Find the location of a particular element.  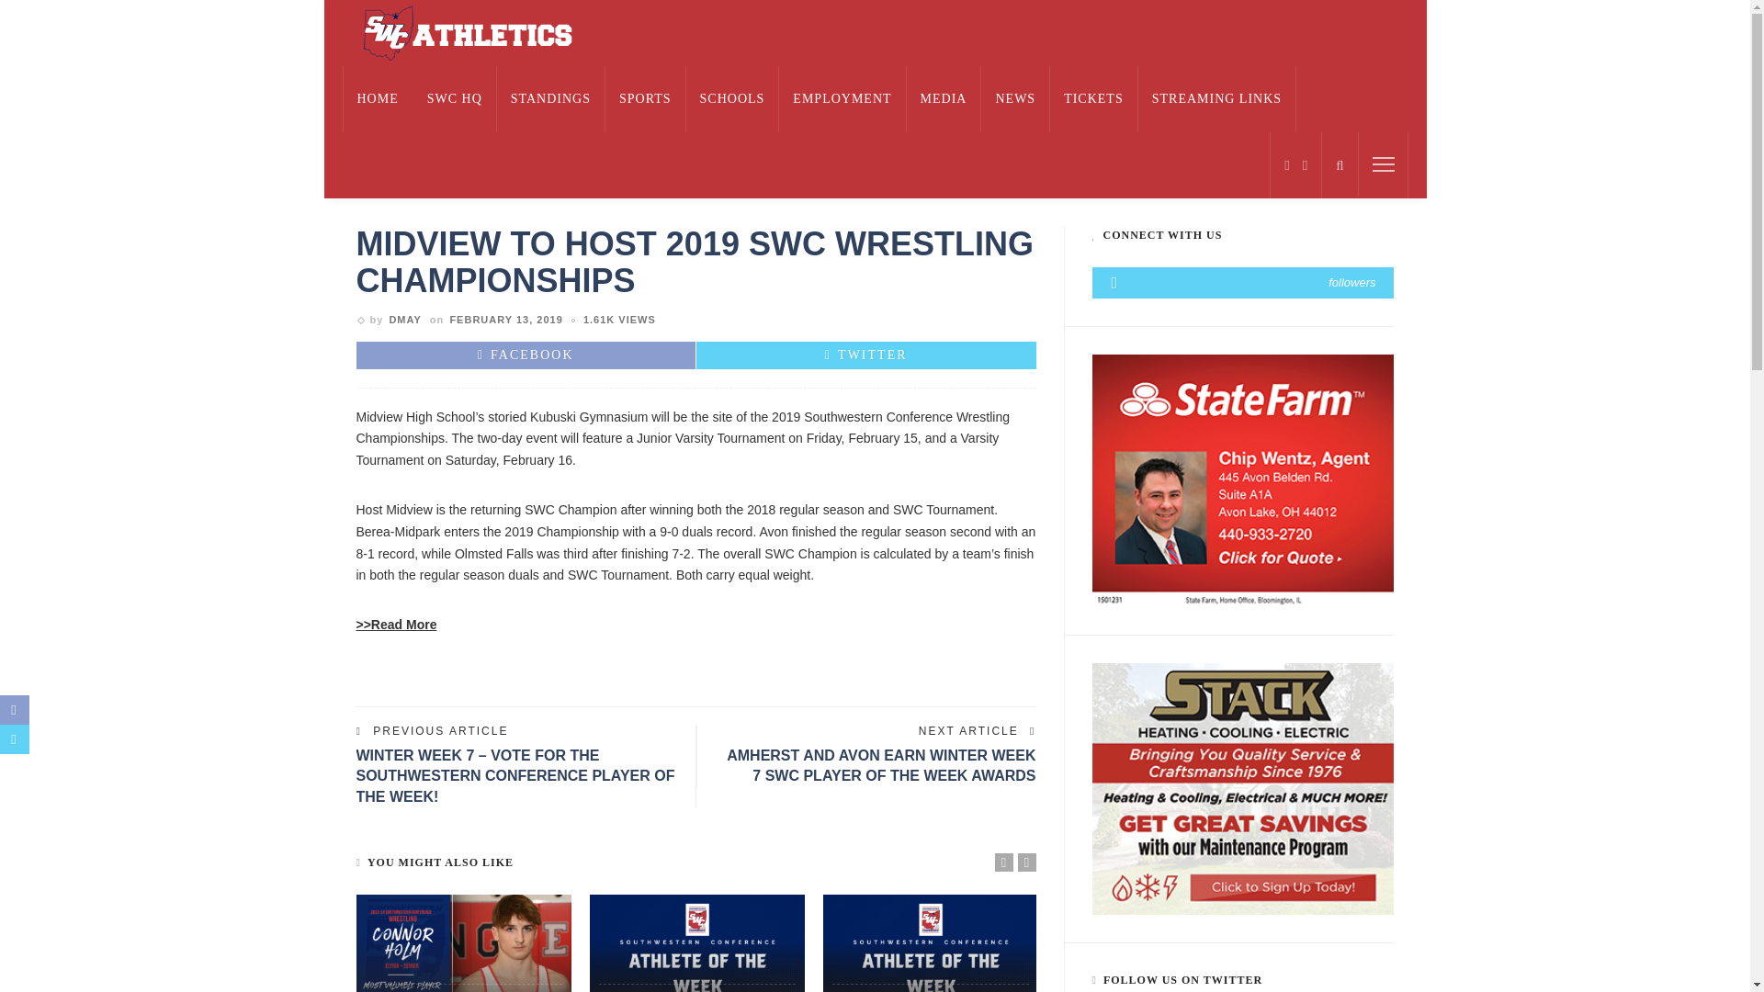

SWC Athletics is located at coordinates (465, 32).